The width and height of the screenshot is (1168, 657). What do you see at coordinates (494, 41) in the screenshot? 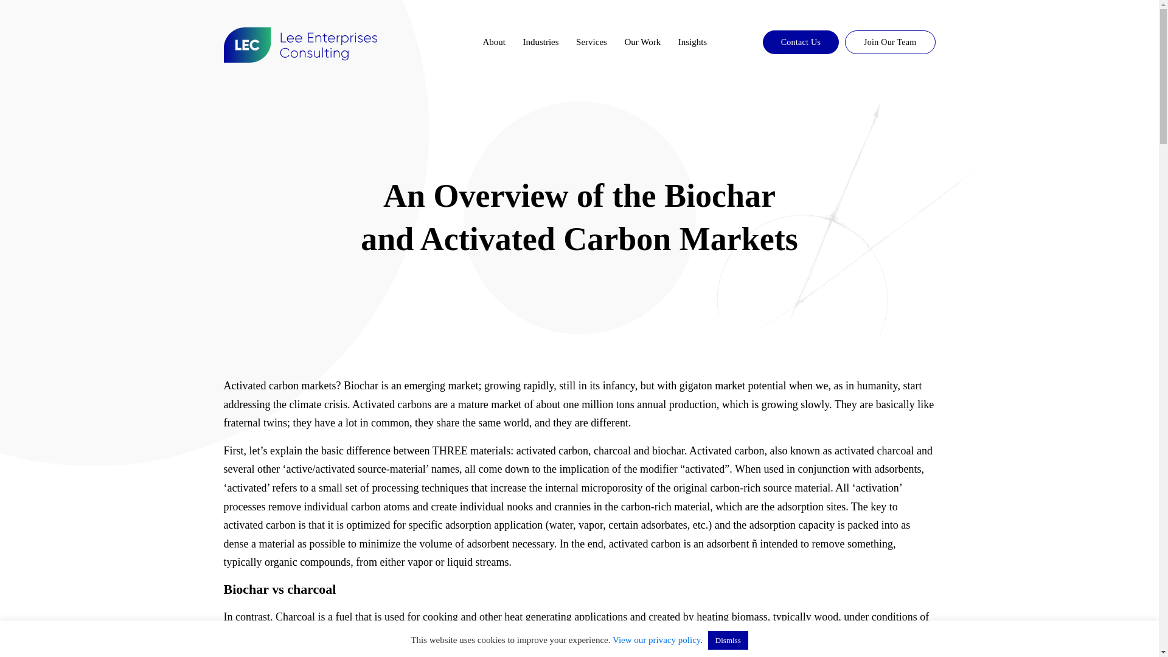
I see `About` at bounding box center [494, 41].